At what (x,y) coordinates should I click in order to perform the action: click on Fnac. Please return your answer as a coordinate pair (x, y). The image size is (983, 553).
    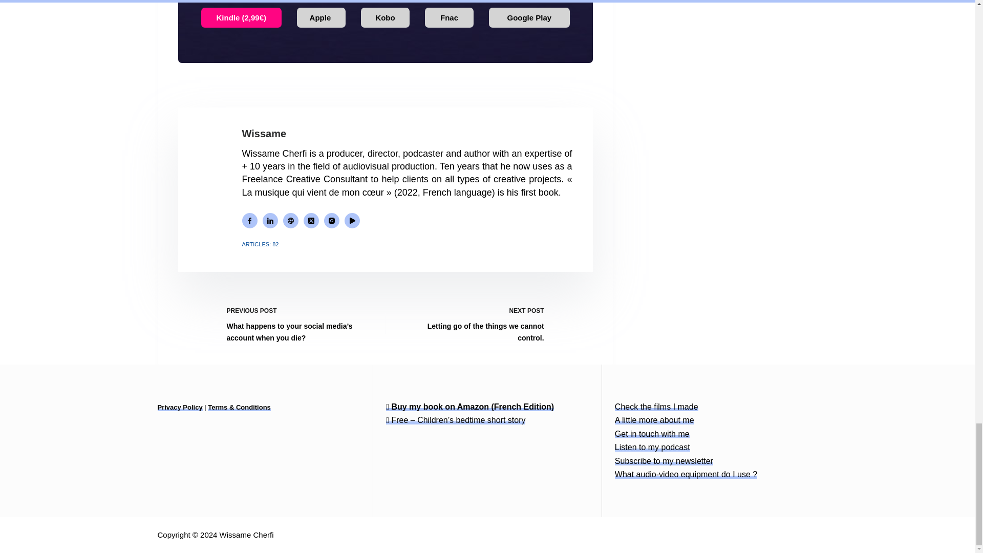
    Looking at the image, I should click on (449, 17).